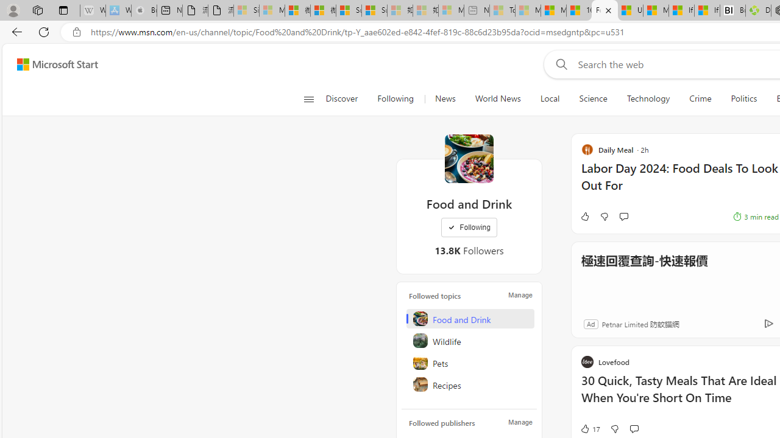 This screenshot has width=780, height=438. I want to click on Microsoft account | Account Checkup - Sleeping, so click(451, 11).